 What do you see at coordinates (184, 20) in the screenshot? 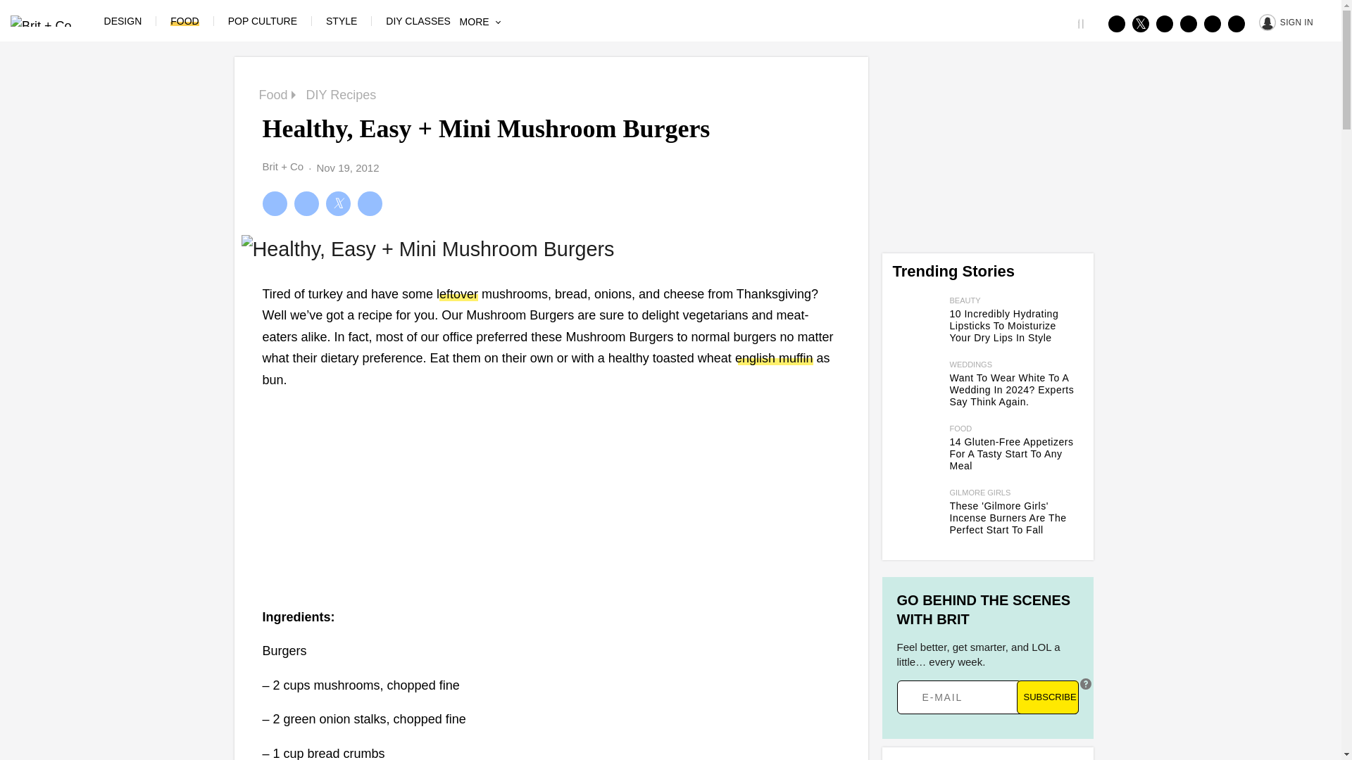
I see `FOOD` at bounding box center [184, 20].